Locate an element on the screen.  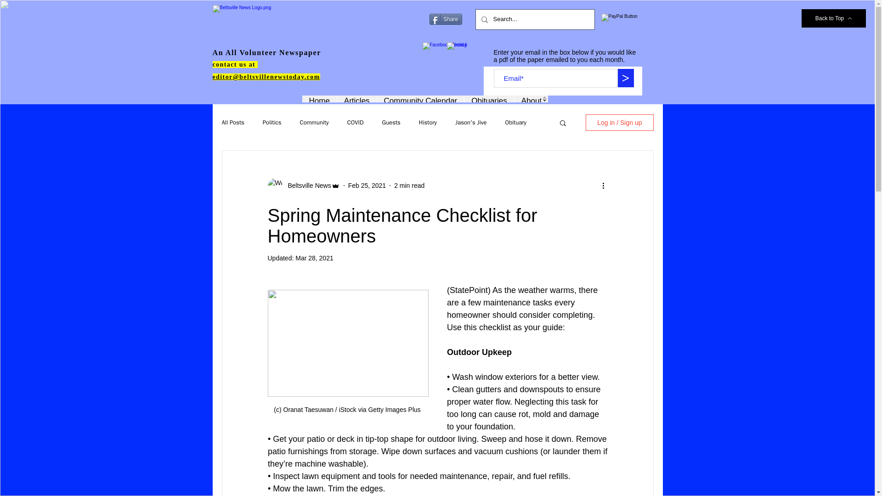
COVID is located at coordinates (356, 123).